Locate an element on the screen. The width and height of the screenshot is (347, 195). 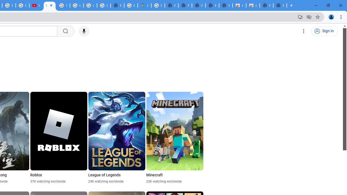
Classic Blue - Chrome Web Store is located at coordinates (239, 5).